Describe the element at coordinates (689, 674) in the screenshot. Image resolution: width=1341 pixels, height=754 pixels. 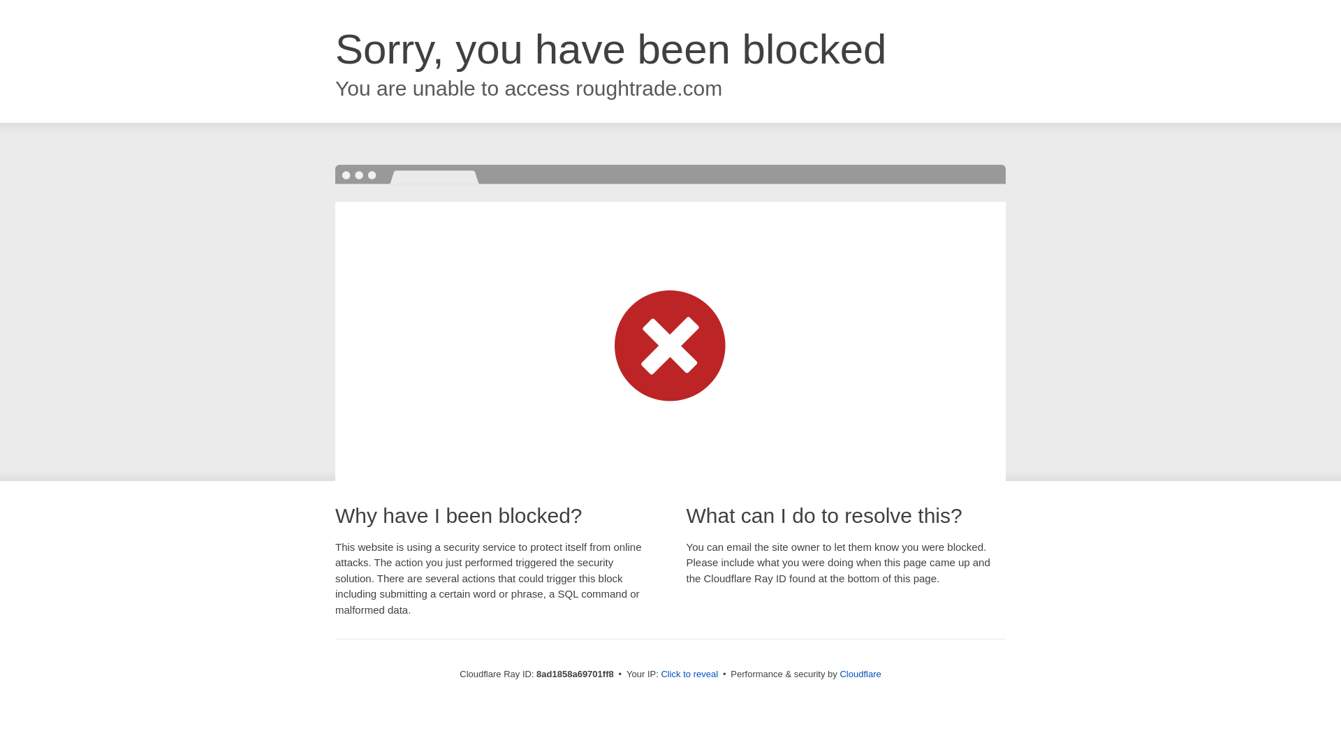
I see `Click to reveal` at that location.